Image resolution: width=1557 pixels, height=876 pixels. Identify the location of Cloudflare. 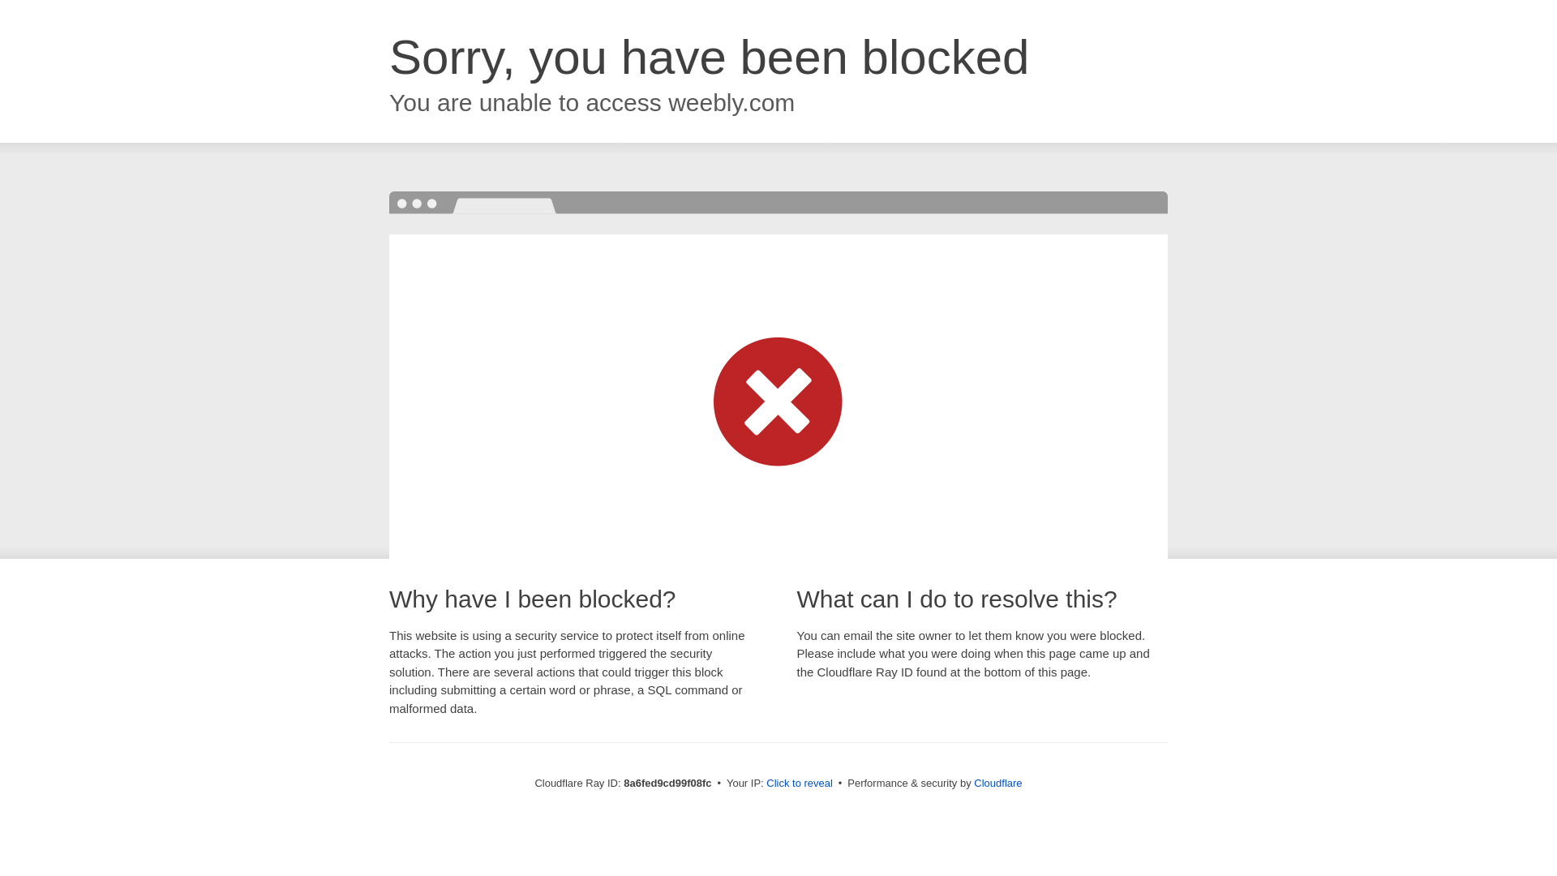
(997, 783).